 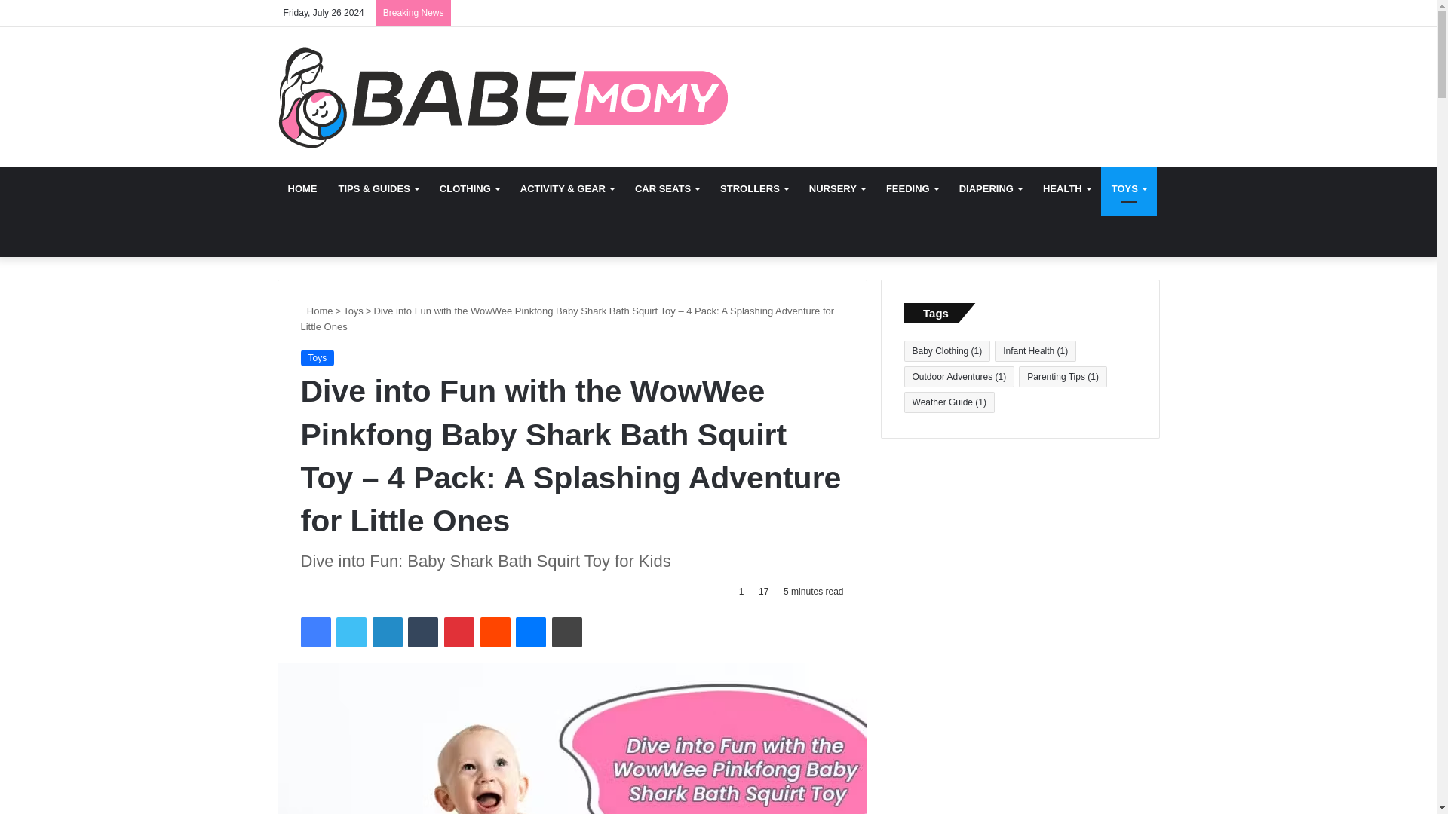 What do you see at coordinates (469, 188) in the screenshot?
I see `CLOTHING` at bounding box center [469, 188].